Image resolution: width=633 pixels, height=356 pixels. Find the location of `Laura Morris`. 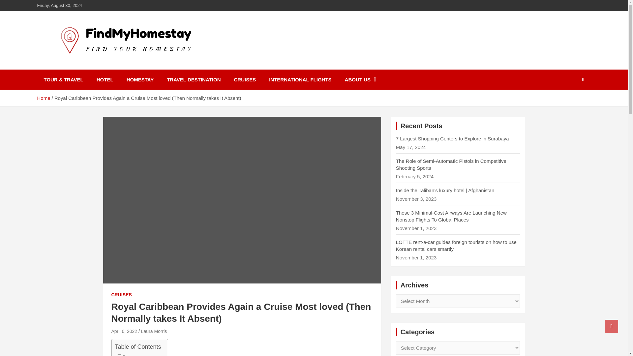

Laura Morris is located at coordinates (154, 331).